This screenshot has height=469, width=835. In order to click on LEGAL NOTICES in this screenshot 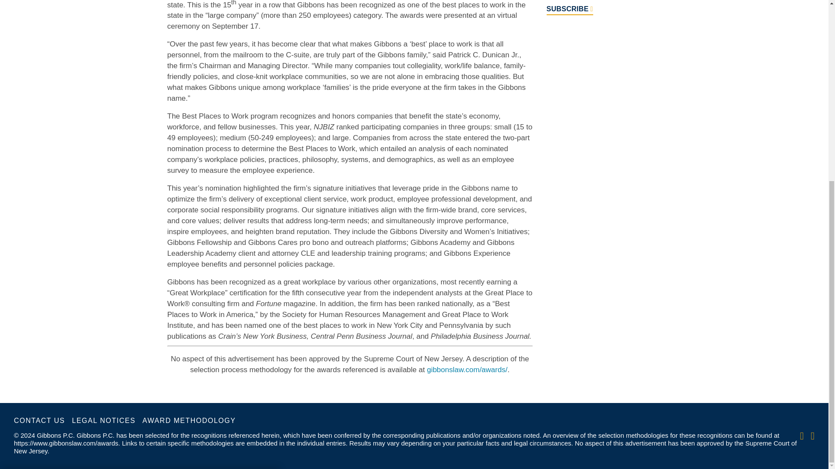, I will do `click(104, 419)`.